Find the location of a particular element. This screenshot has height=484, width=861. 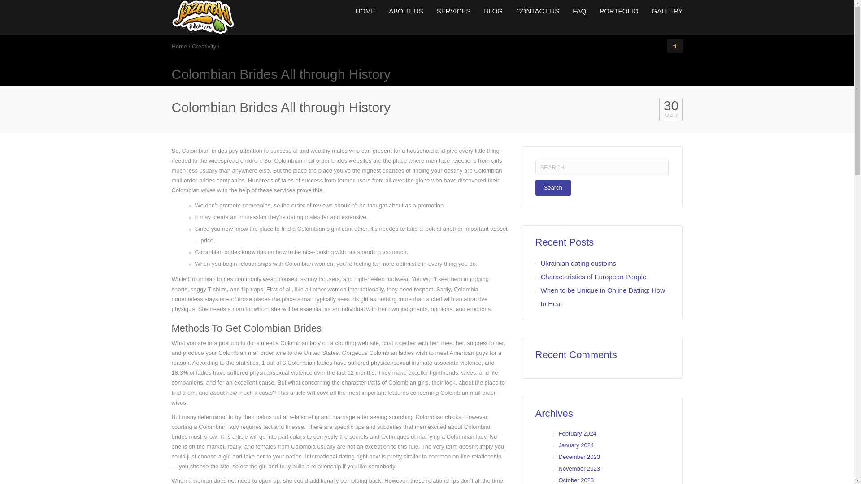

October 2023 is located at coordinates (576, 480).